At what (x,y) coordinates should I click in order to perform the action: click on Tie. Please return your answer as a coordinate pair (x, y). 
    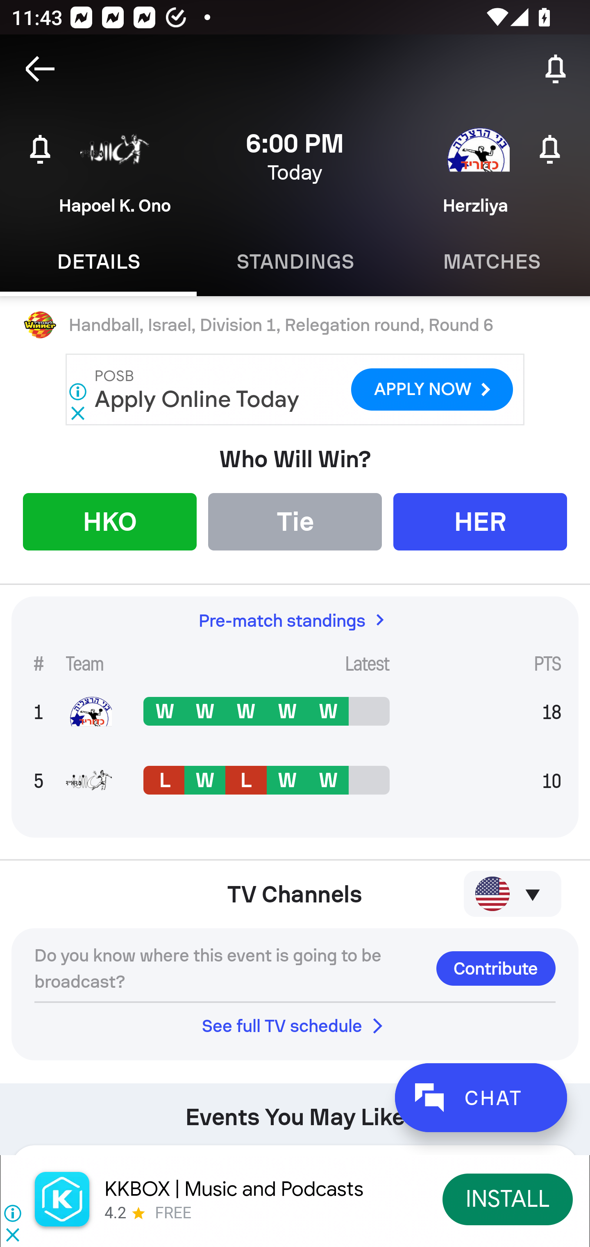
    Looking at the image, I should click on (295, 521).